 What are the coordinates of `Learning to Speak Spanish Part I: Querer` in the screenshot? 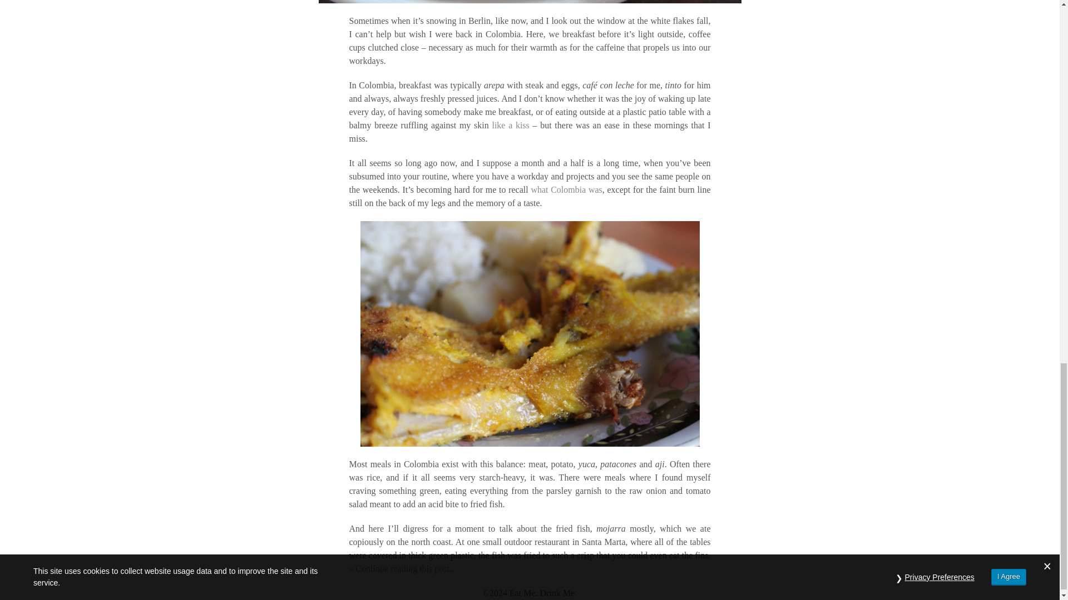 It's located at (566, 189).